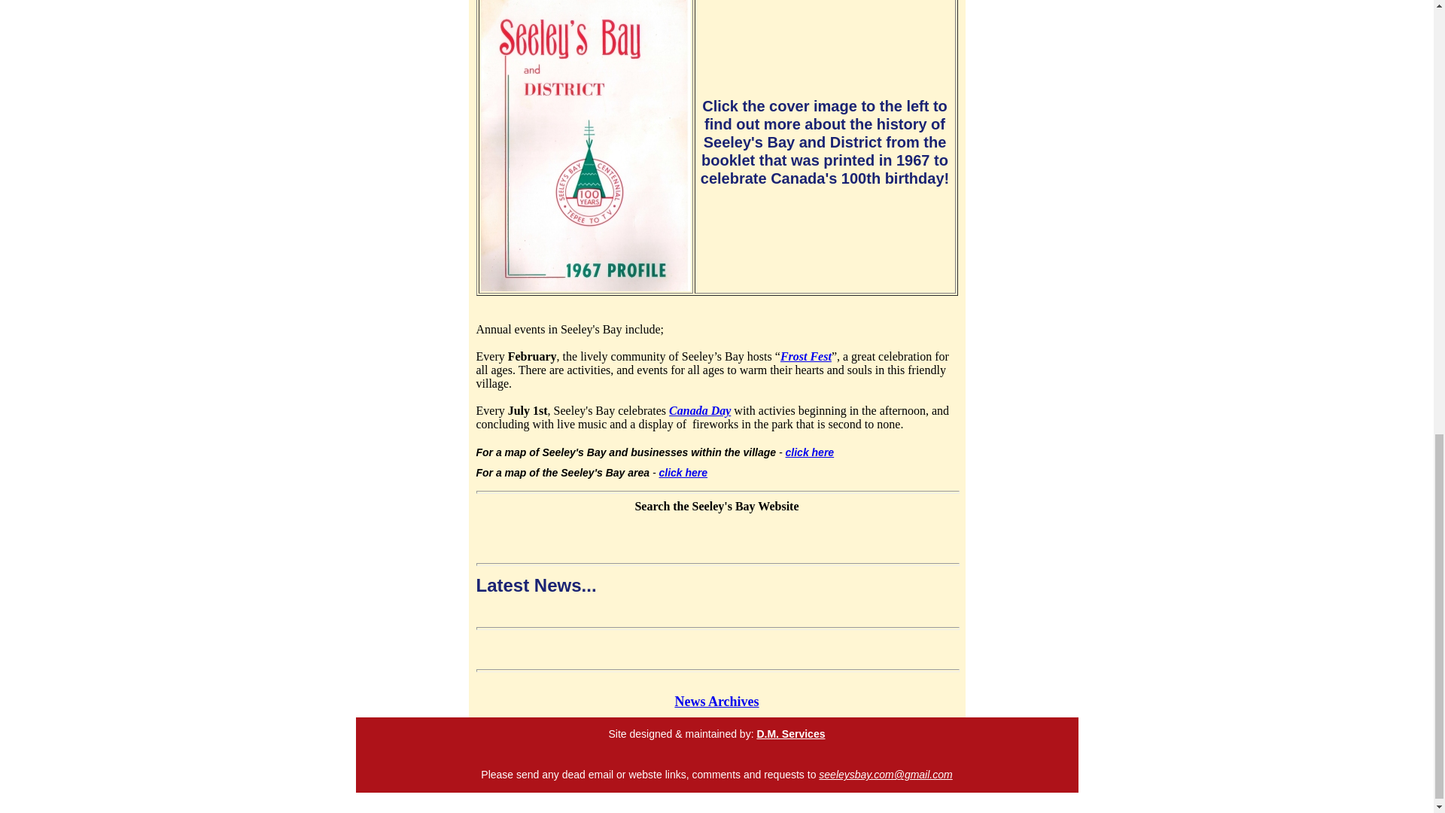 The width and height of the screenshot is (1445, 813). Describe the element at coordinates (716, 702) in the screenshot. I see `News Archives` at that location.